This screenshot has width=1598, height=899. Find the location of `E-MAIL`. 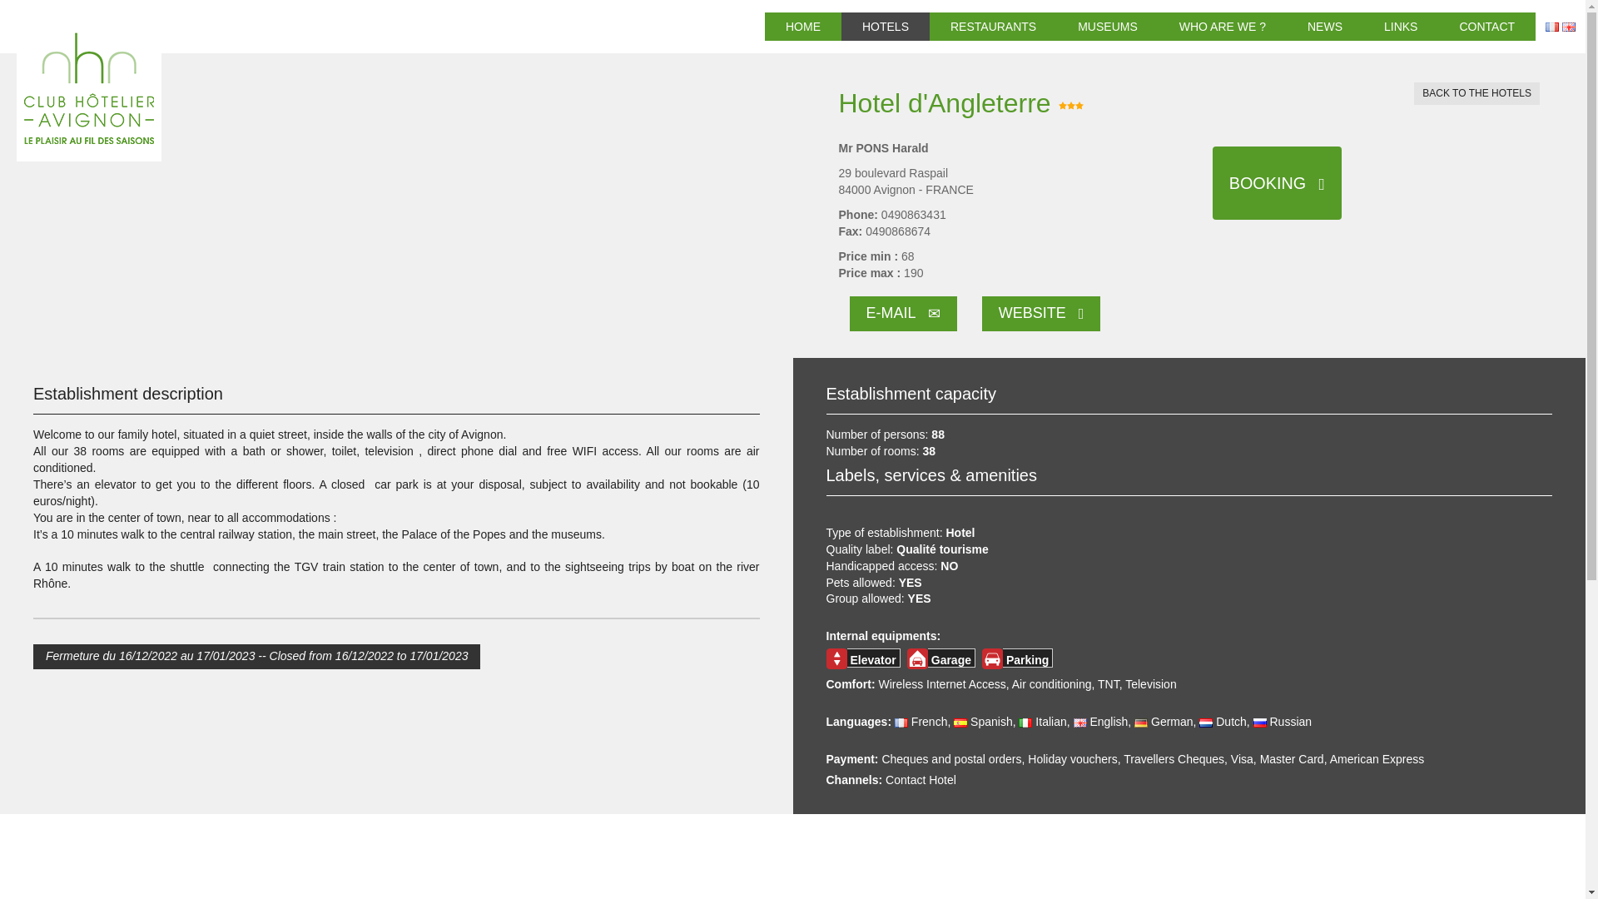

E-MAIL is located at coordinates (902, 314).